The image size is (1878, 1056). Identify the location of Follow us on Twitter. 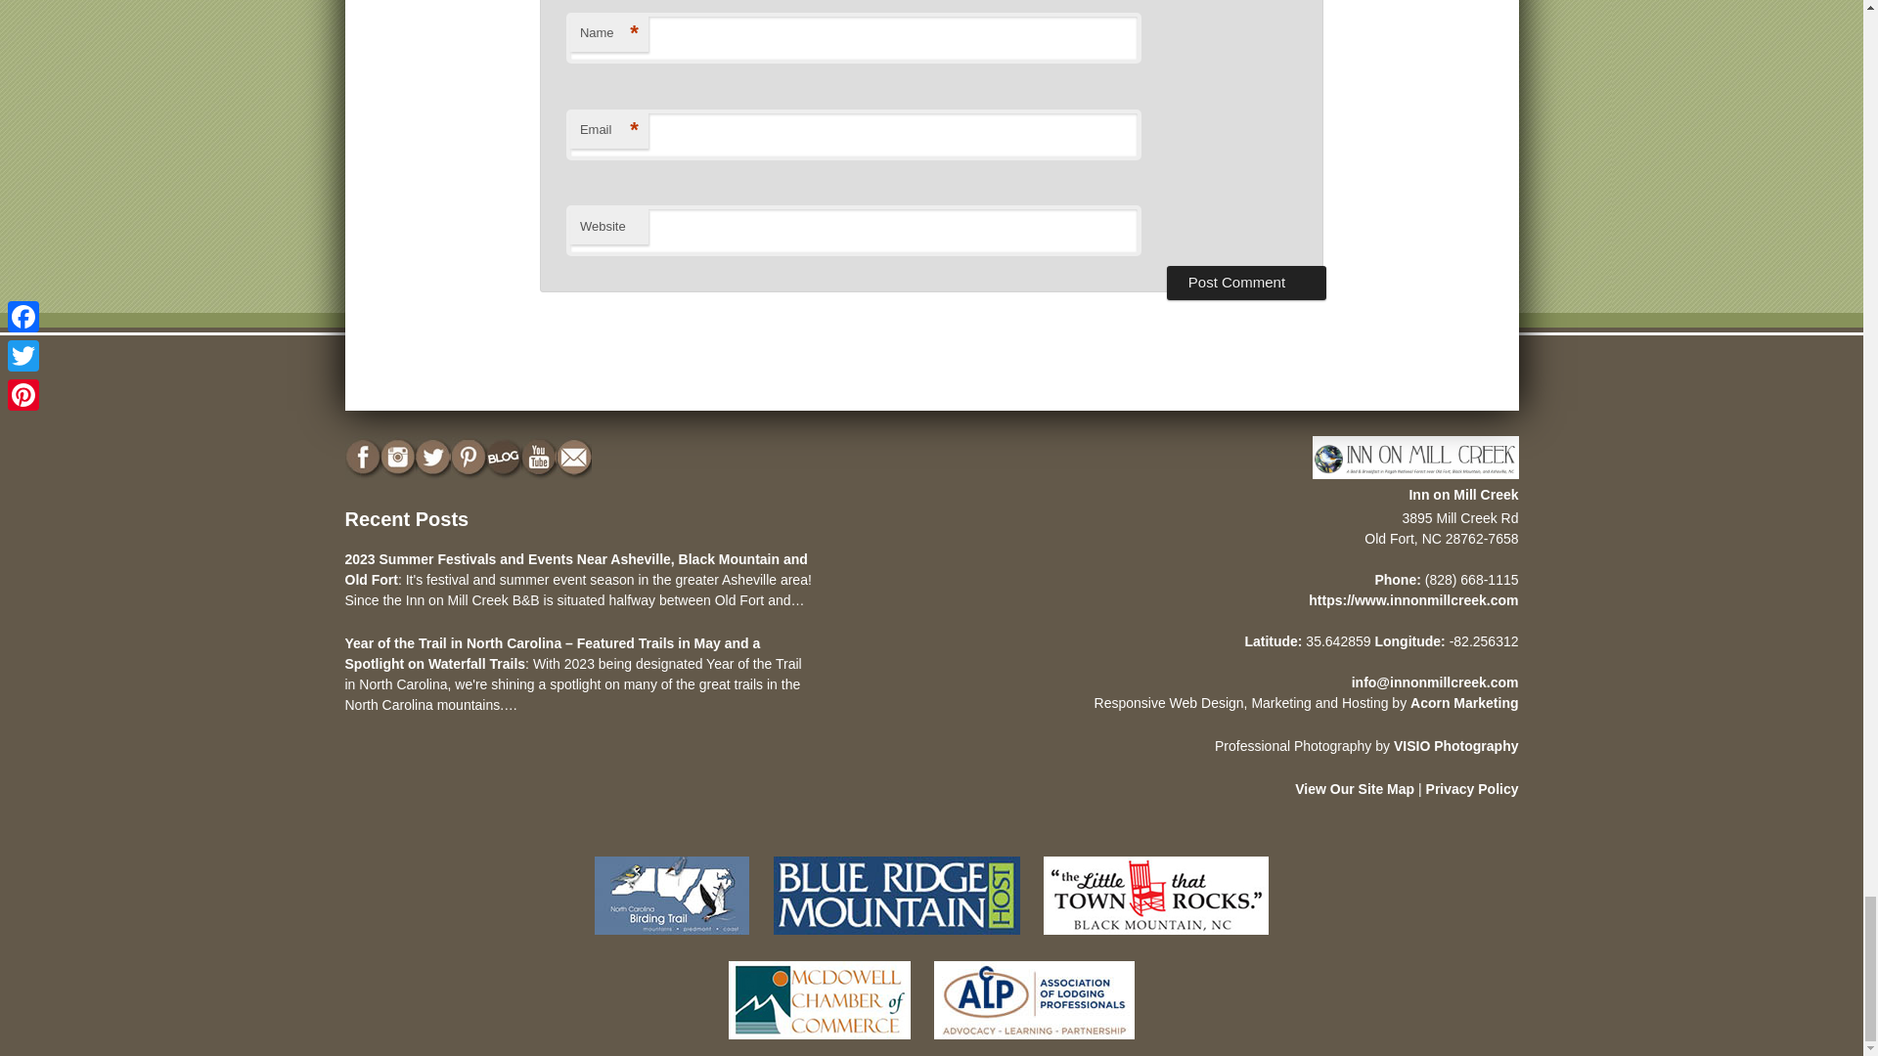
(434, 458).